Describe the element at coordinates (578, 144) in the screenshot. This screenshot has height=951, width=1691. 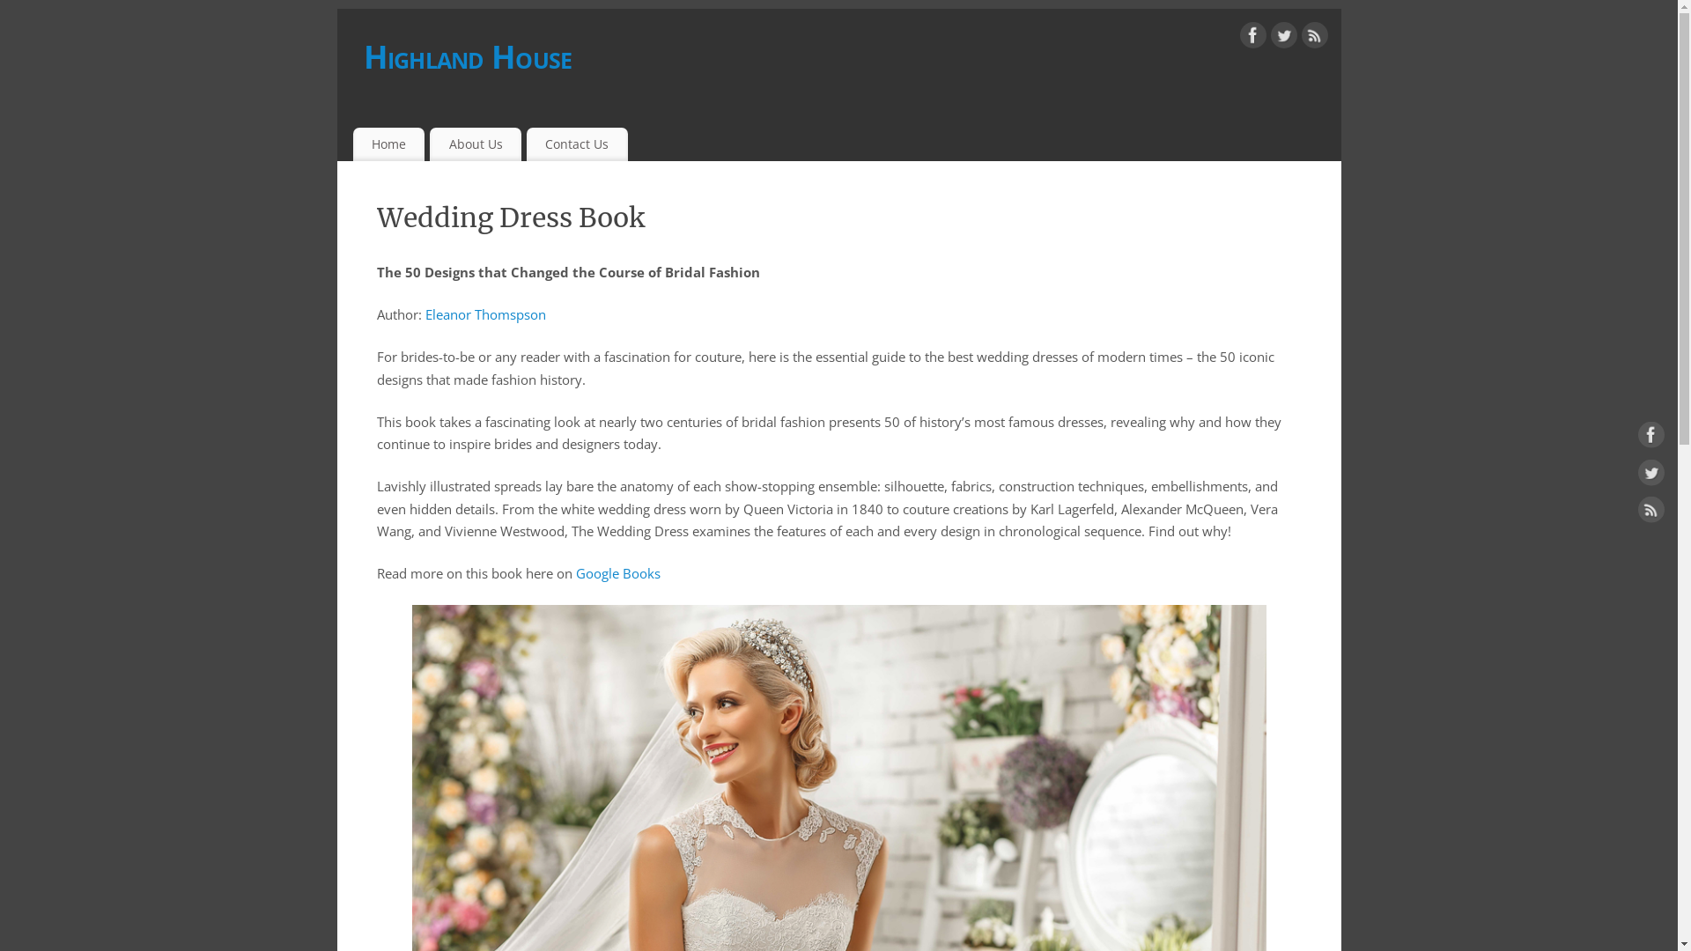
I see `Contact Us` at that location.